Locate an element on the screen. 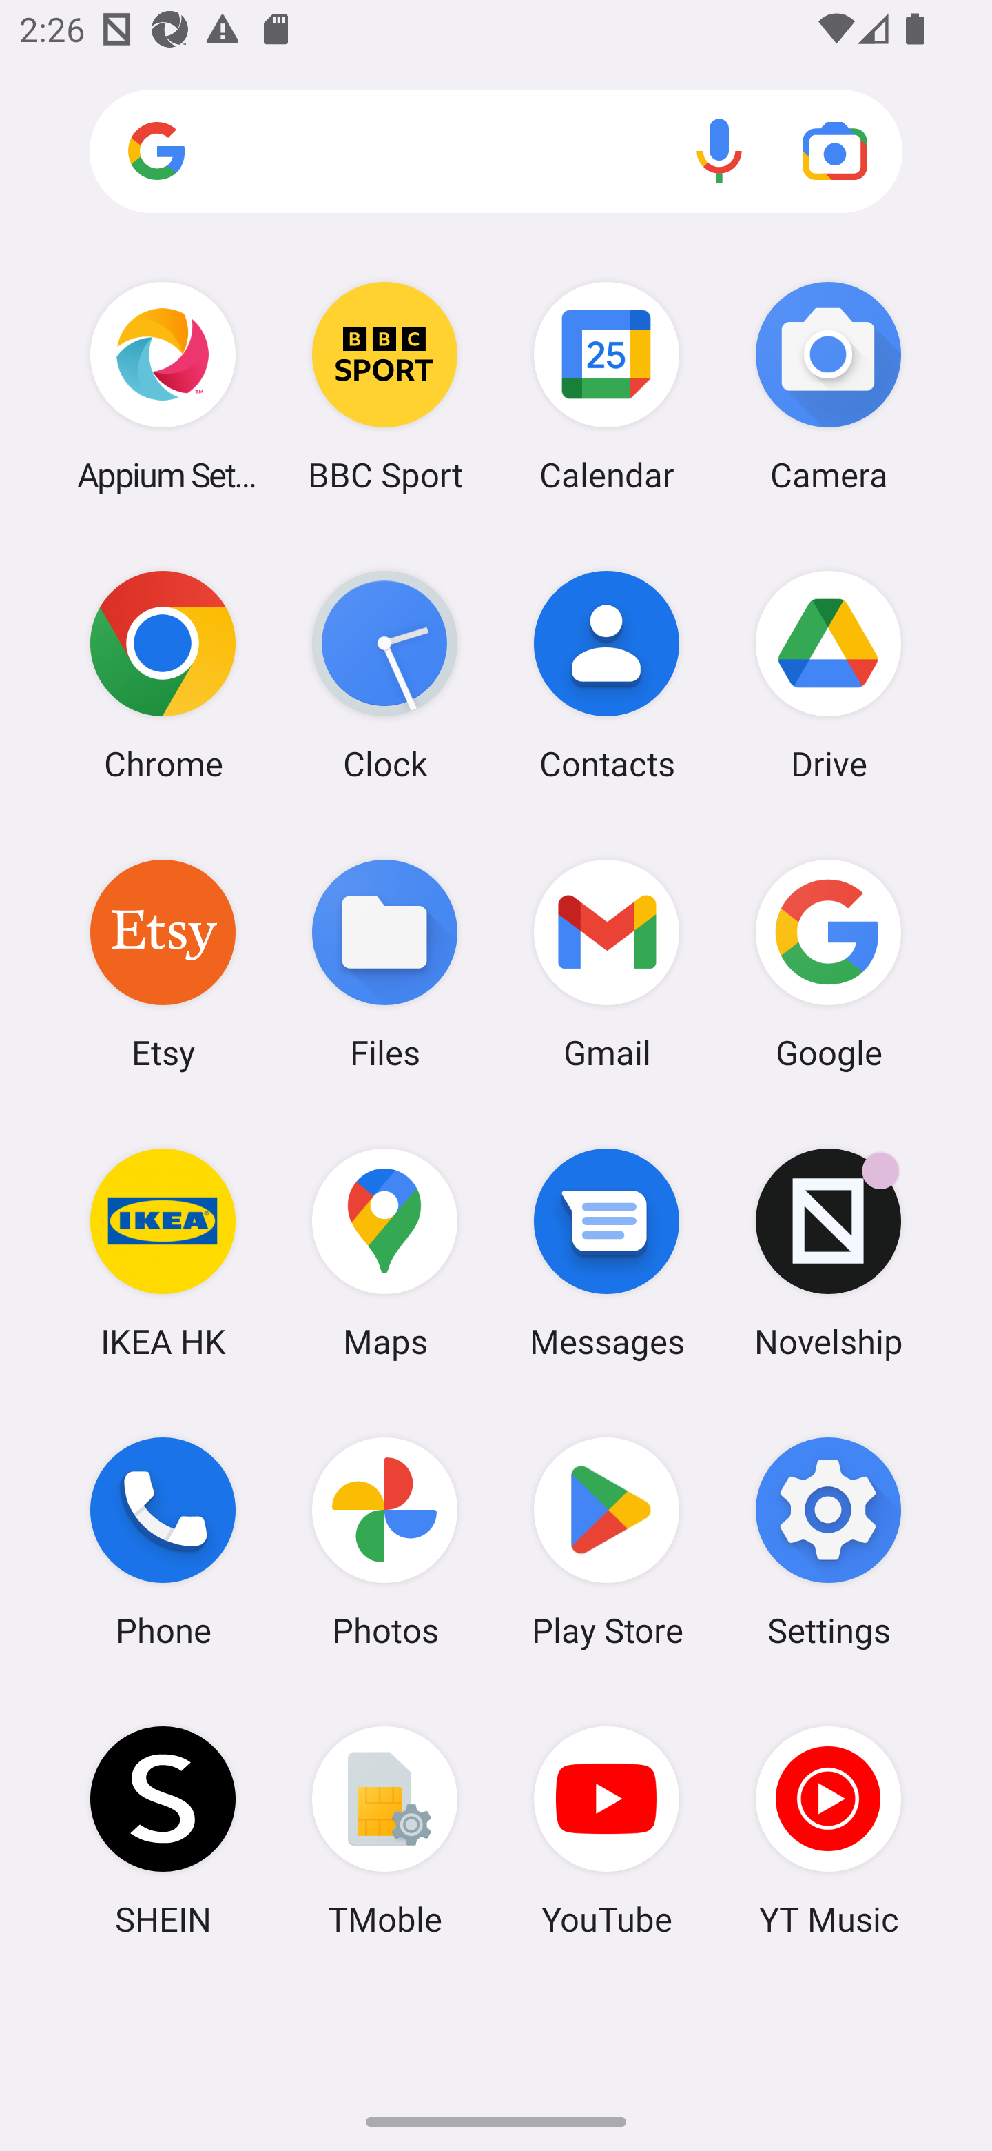 This screenshot has width=992, height=2151. Phone is located at coordinates (163, 1542).